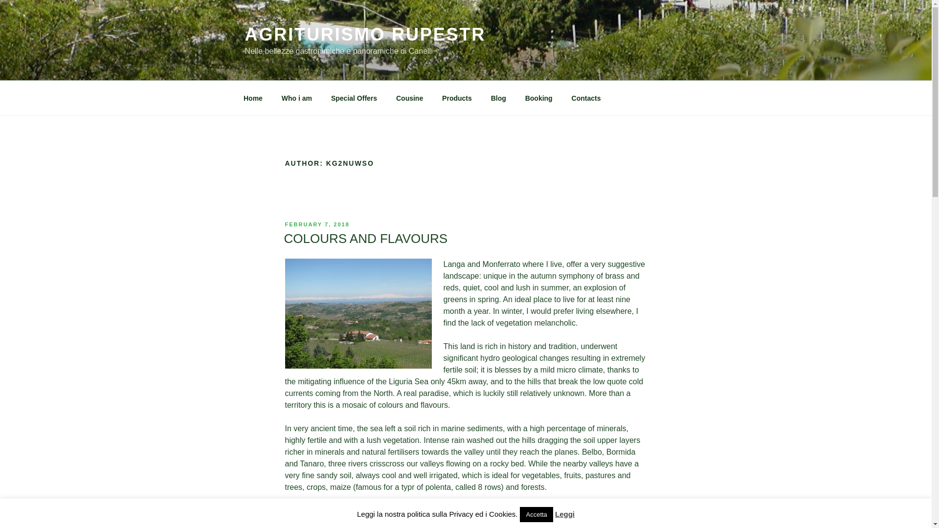 The image size is (939, 528). I want to click on Contacts, so click(586, 98).